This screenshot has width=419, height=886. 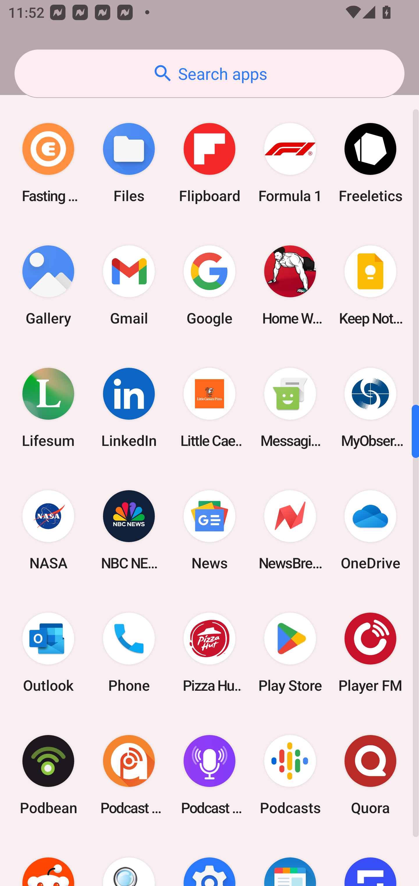 I want to click on   Search apps, so click(x=210, y=73).